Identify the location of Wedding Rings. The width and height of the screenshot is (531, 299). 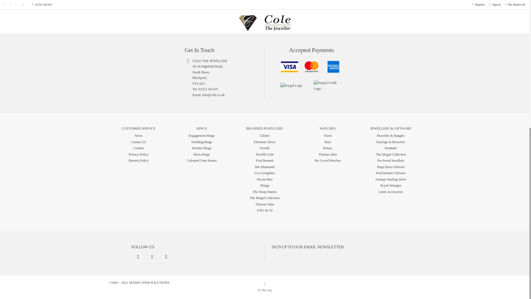
(201, 142).